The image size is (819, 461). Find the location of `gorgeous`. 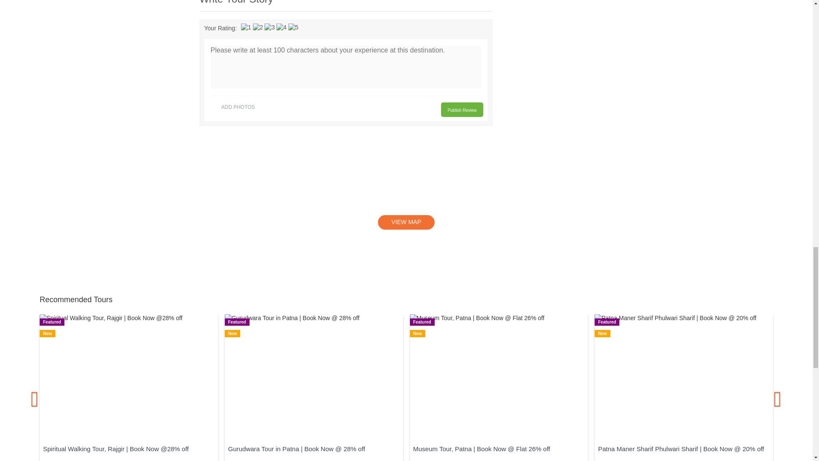

gorgeous is located at coordinates (293, 27).